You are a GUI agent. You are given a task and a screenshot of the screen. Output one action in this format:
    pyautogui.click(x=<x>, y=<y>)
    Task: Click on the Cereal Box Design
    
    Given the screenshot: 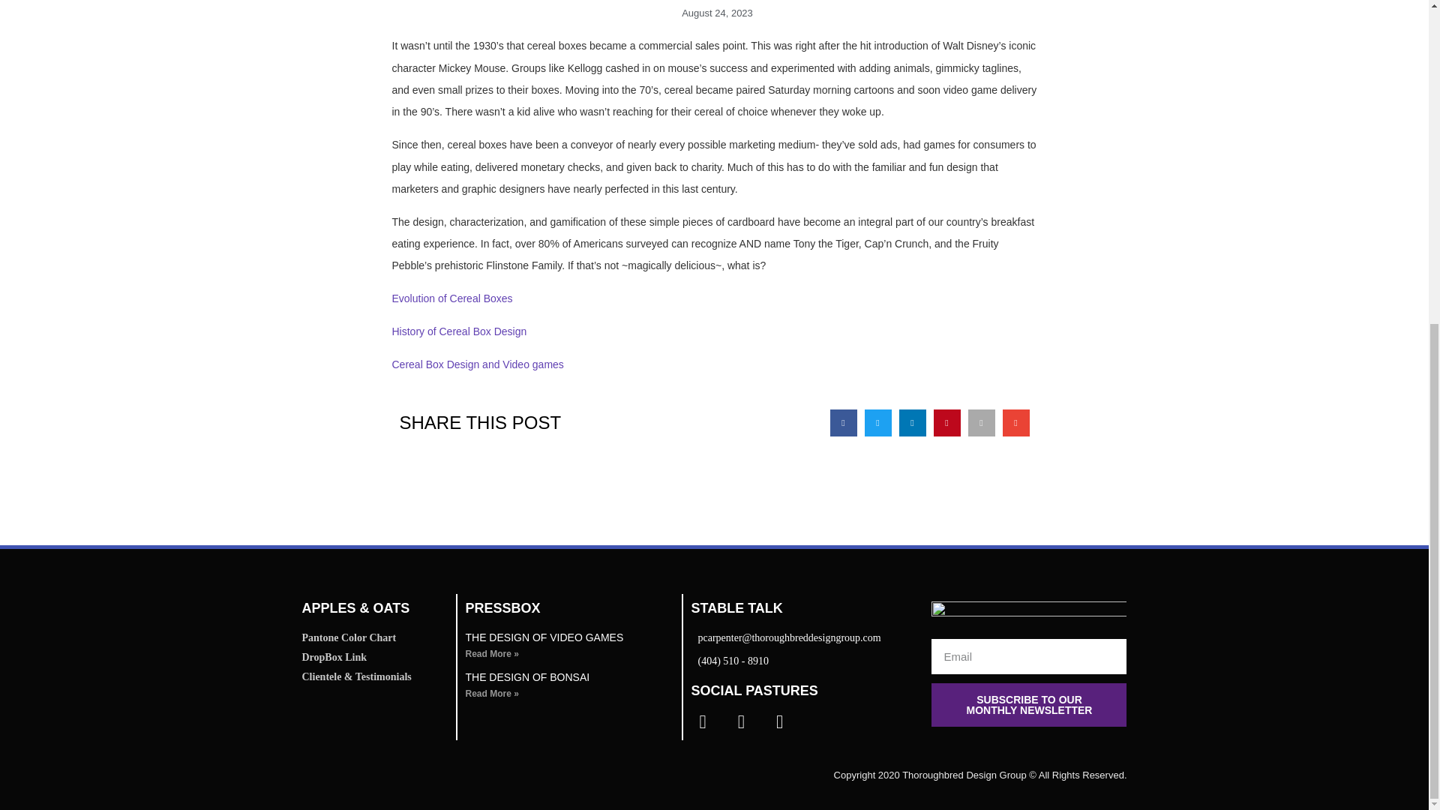 What is the action you would take?
    pyautogui.click(x=435, y=364)
    